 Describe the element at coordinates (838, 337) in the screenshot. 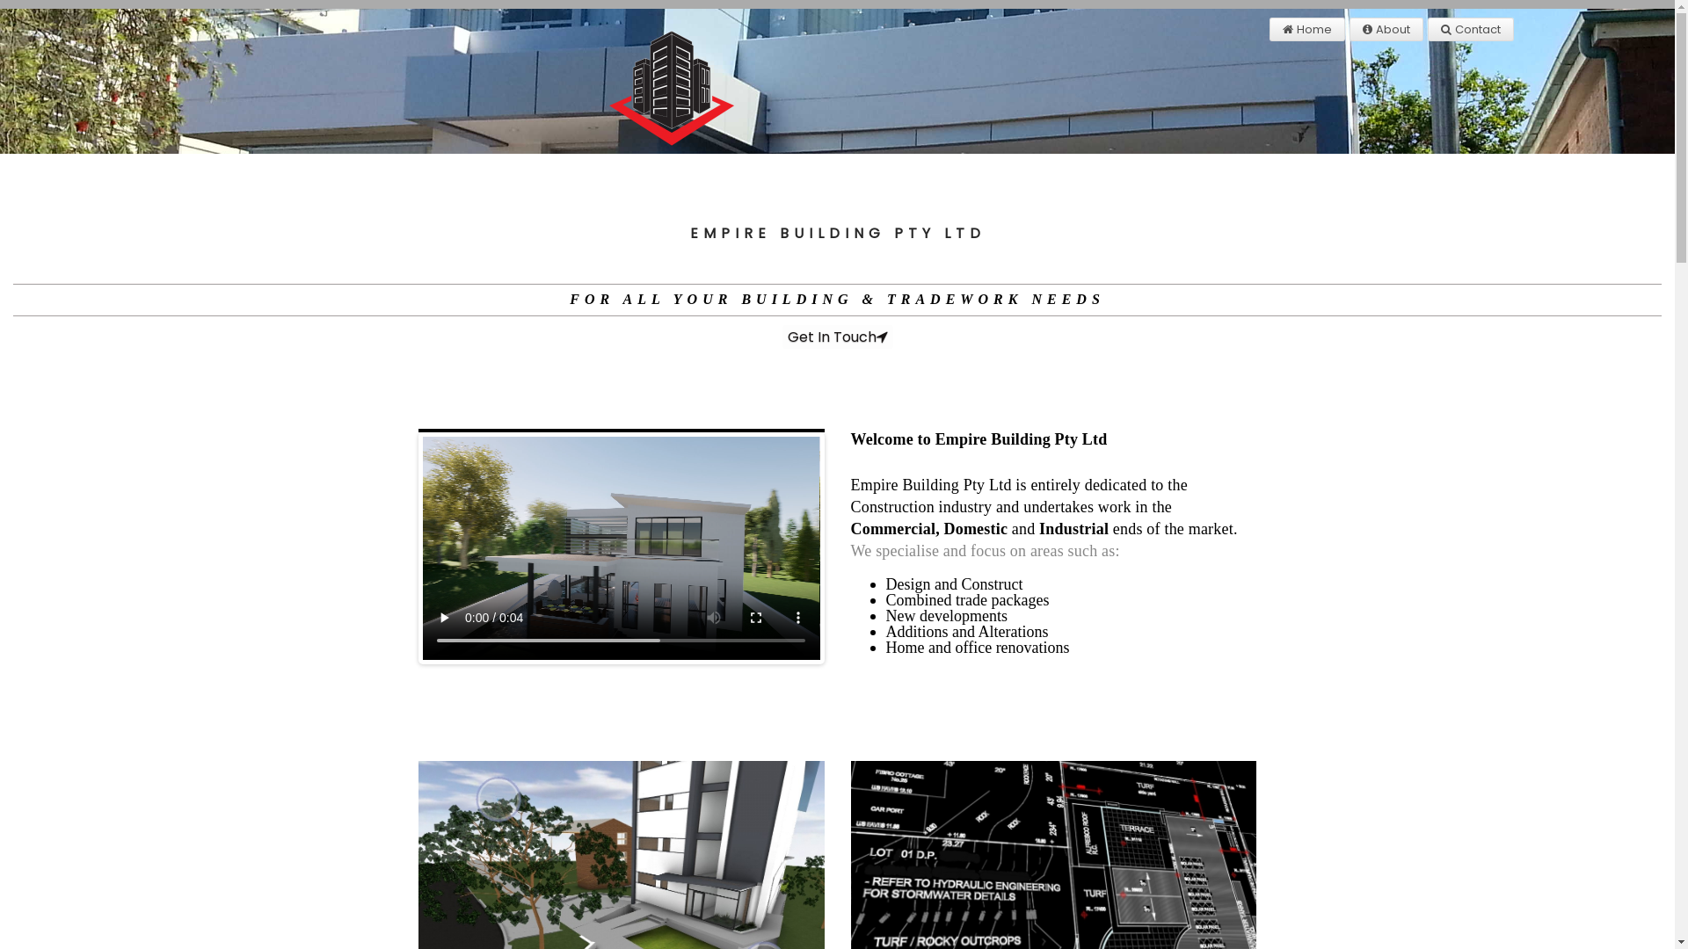

I see `Get In Touch` at that location.